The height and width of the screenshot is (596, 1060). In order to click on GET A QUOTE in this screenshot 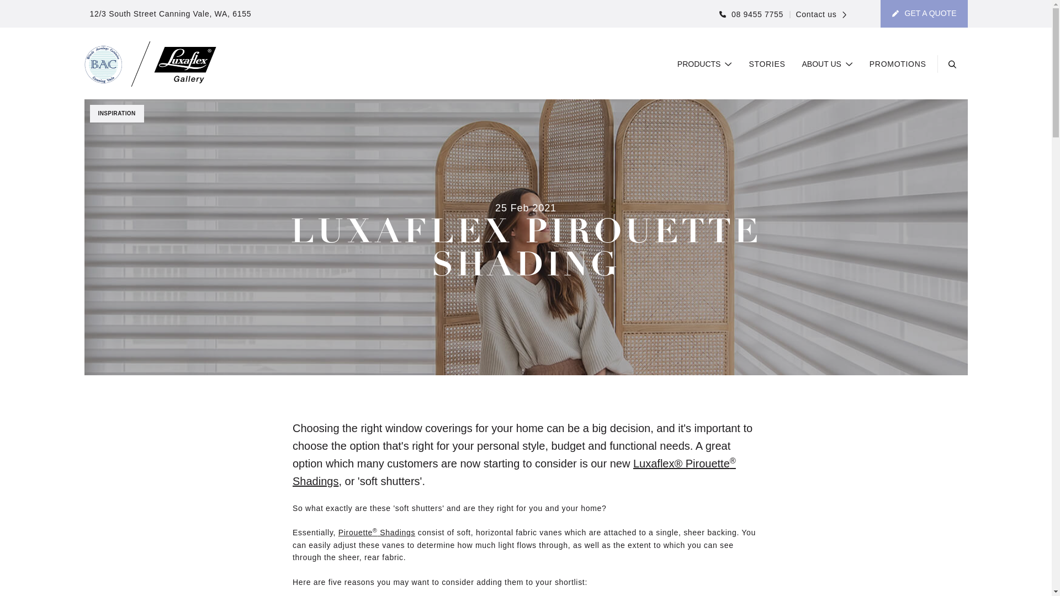, I will do `click(924, 14)`.